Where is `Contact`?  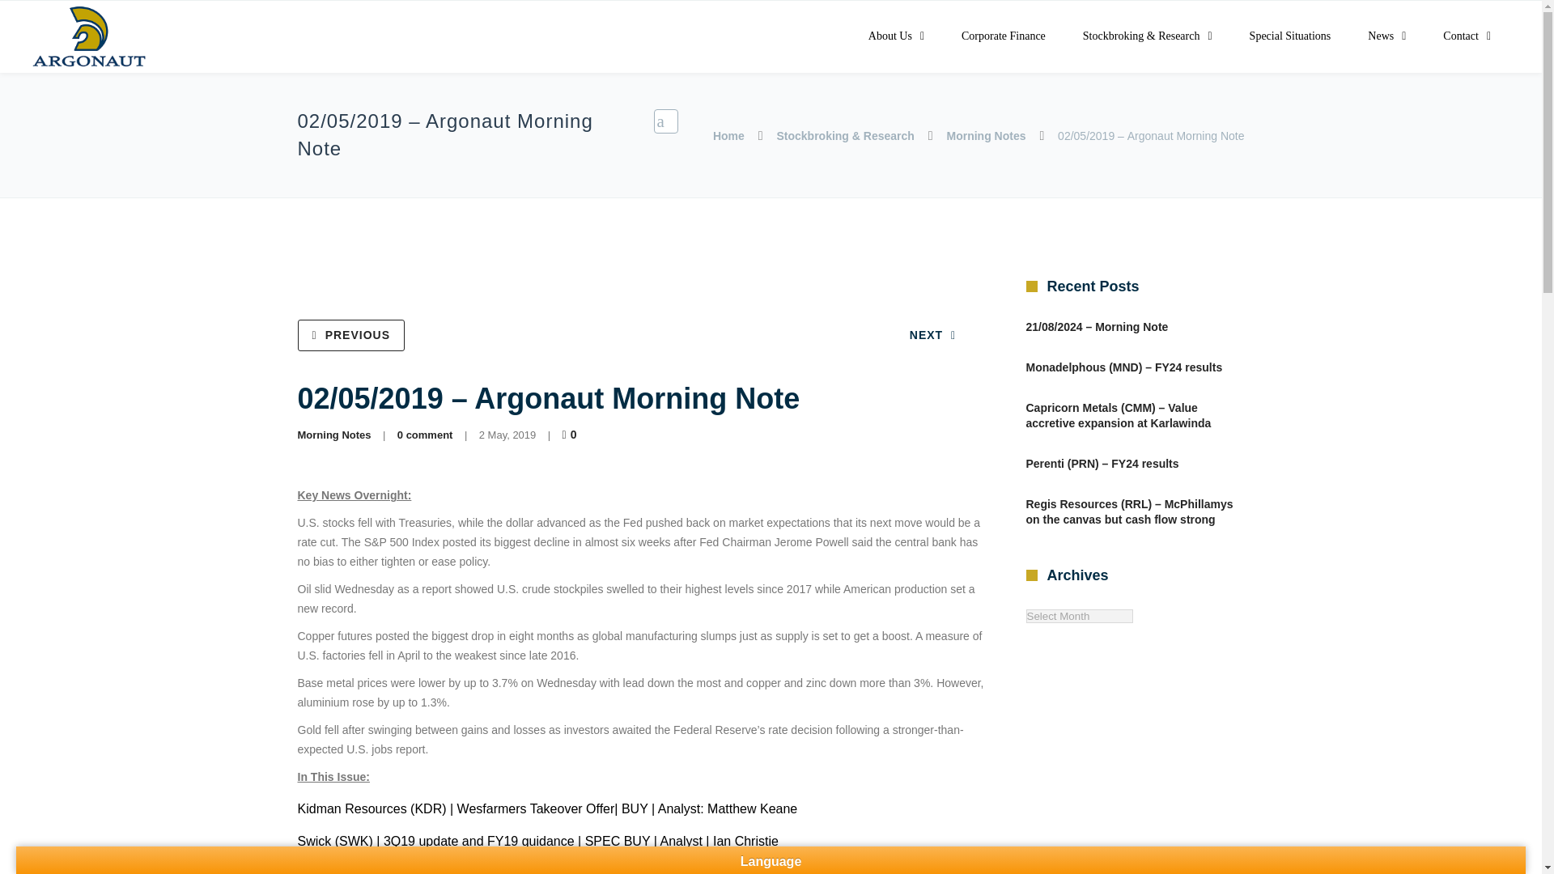
Contact is located at coordinates (1467, 36).